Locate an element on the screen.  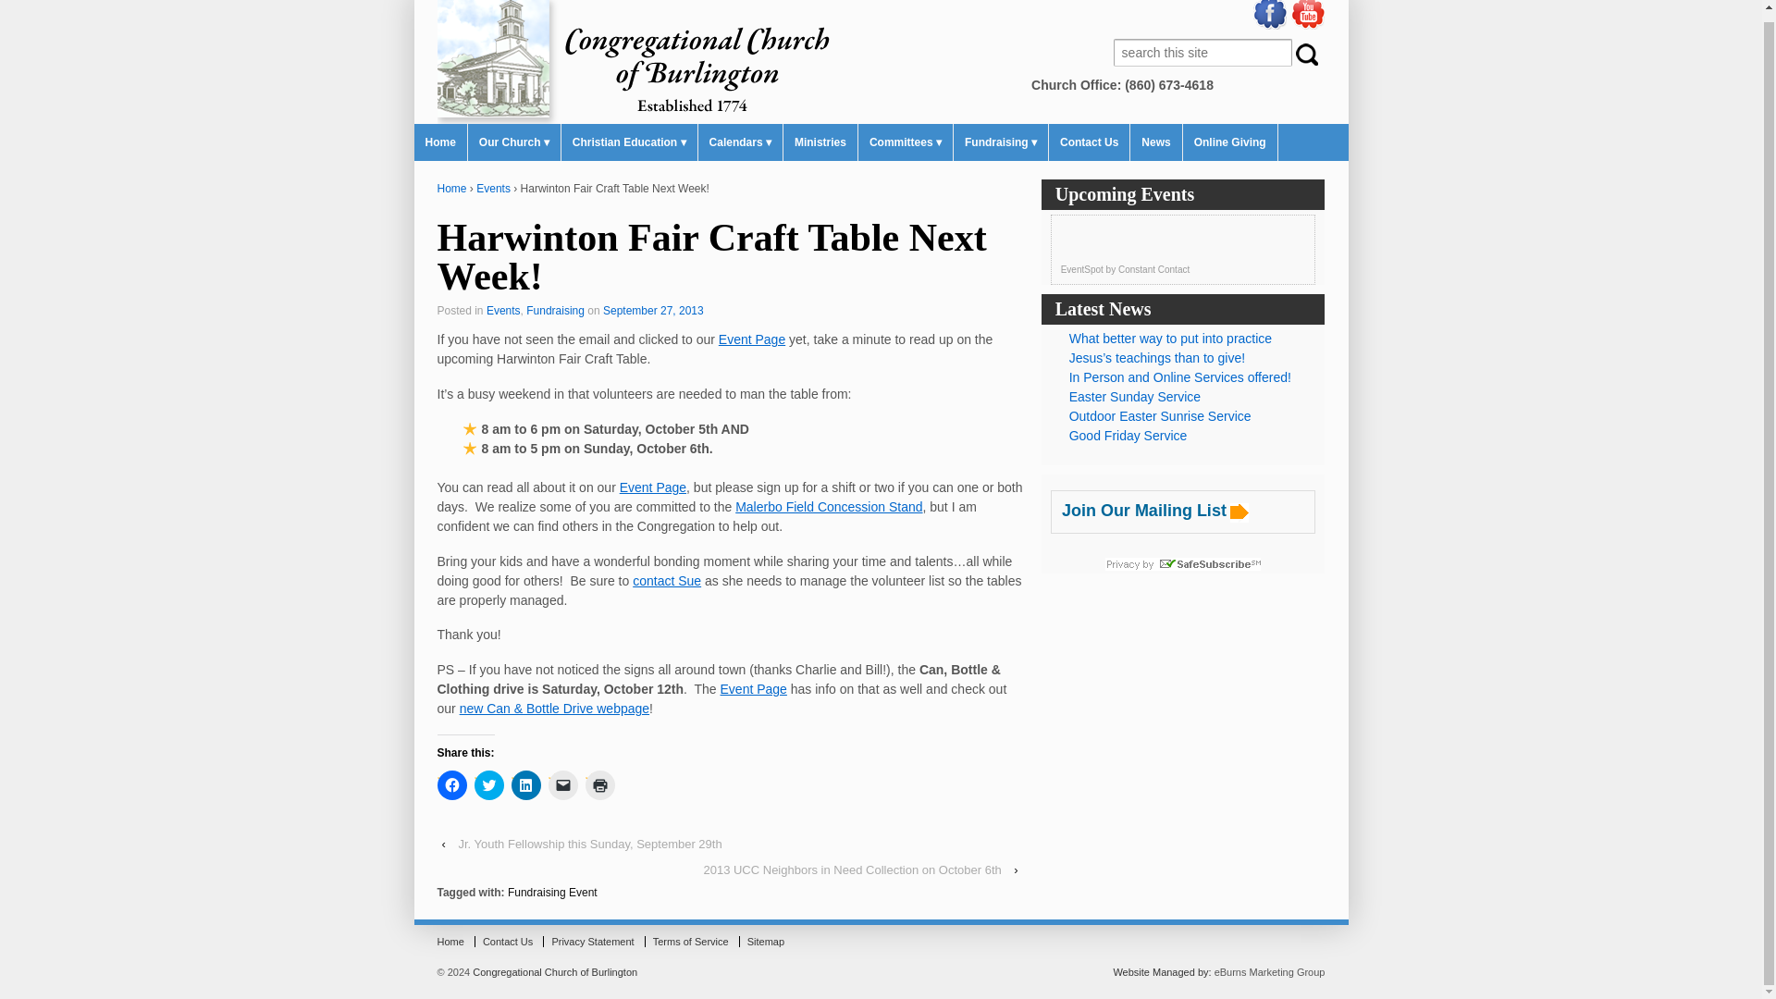
Go is located at coordinates (1308, 54).